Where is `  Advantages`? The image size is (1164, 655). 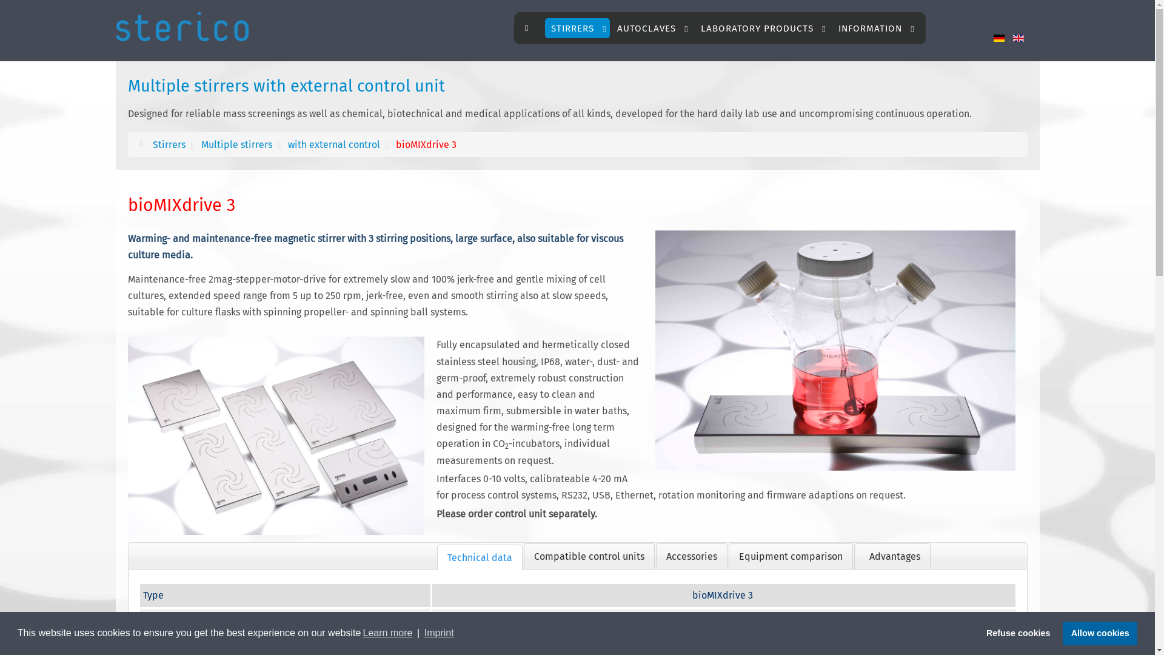   Advantages is located at coordinates (892, 556).